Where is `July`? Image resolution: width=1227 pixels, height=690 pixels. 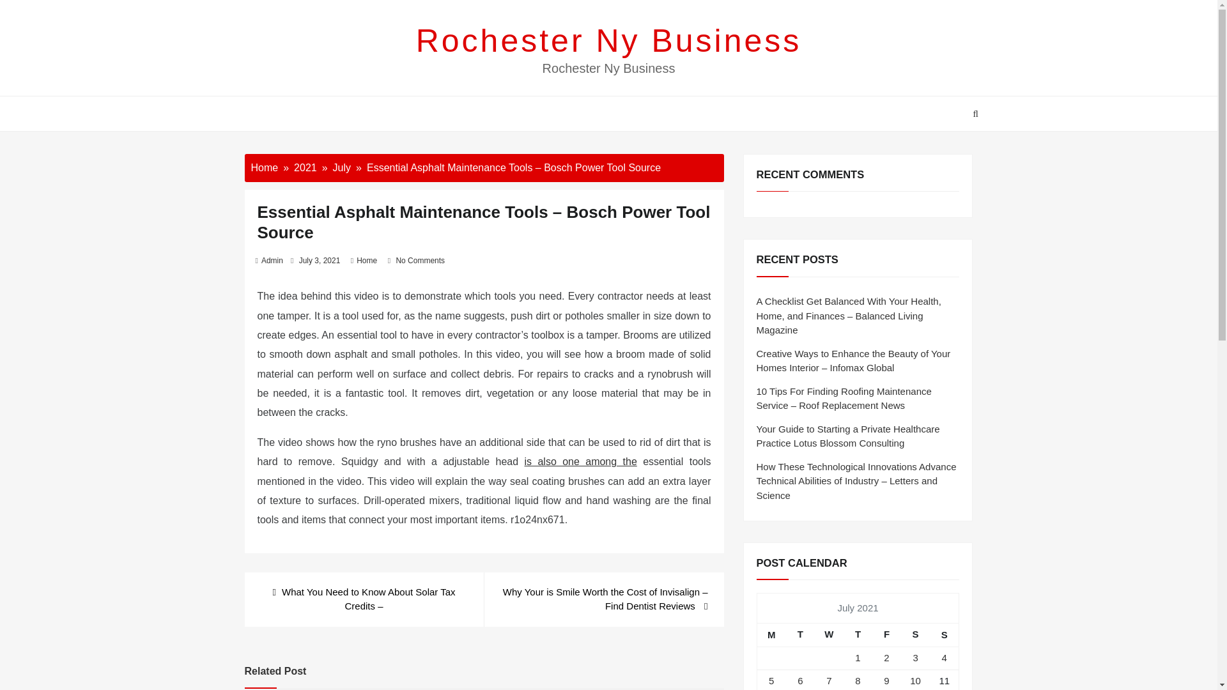 July is located at coordinates (341, 167).